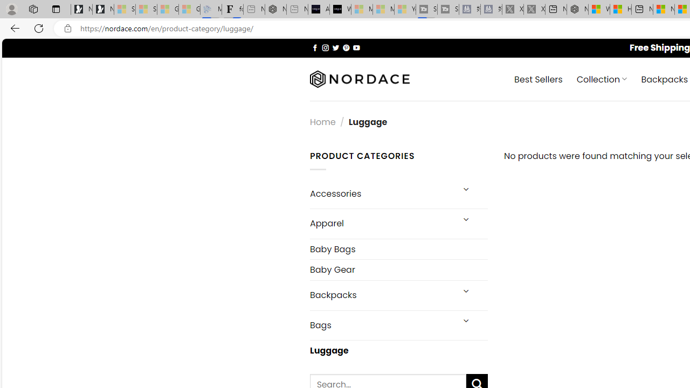 The height and width of the screenshot is (388, 690). Describe the element at coordinates (319, 10) in the screenshot. I see `AI Voice Changer for PC and Mac - Voice.ai` at that location.